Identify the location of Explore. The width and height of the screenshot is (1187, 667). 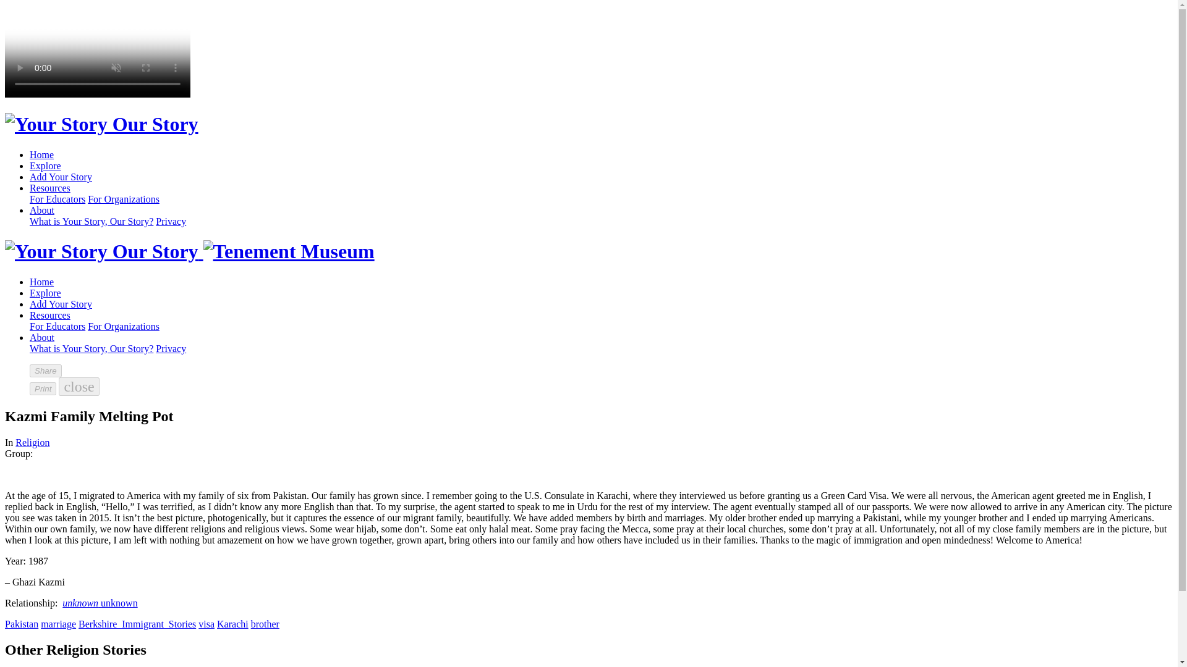
(46, 293).